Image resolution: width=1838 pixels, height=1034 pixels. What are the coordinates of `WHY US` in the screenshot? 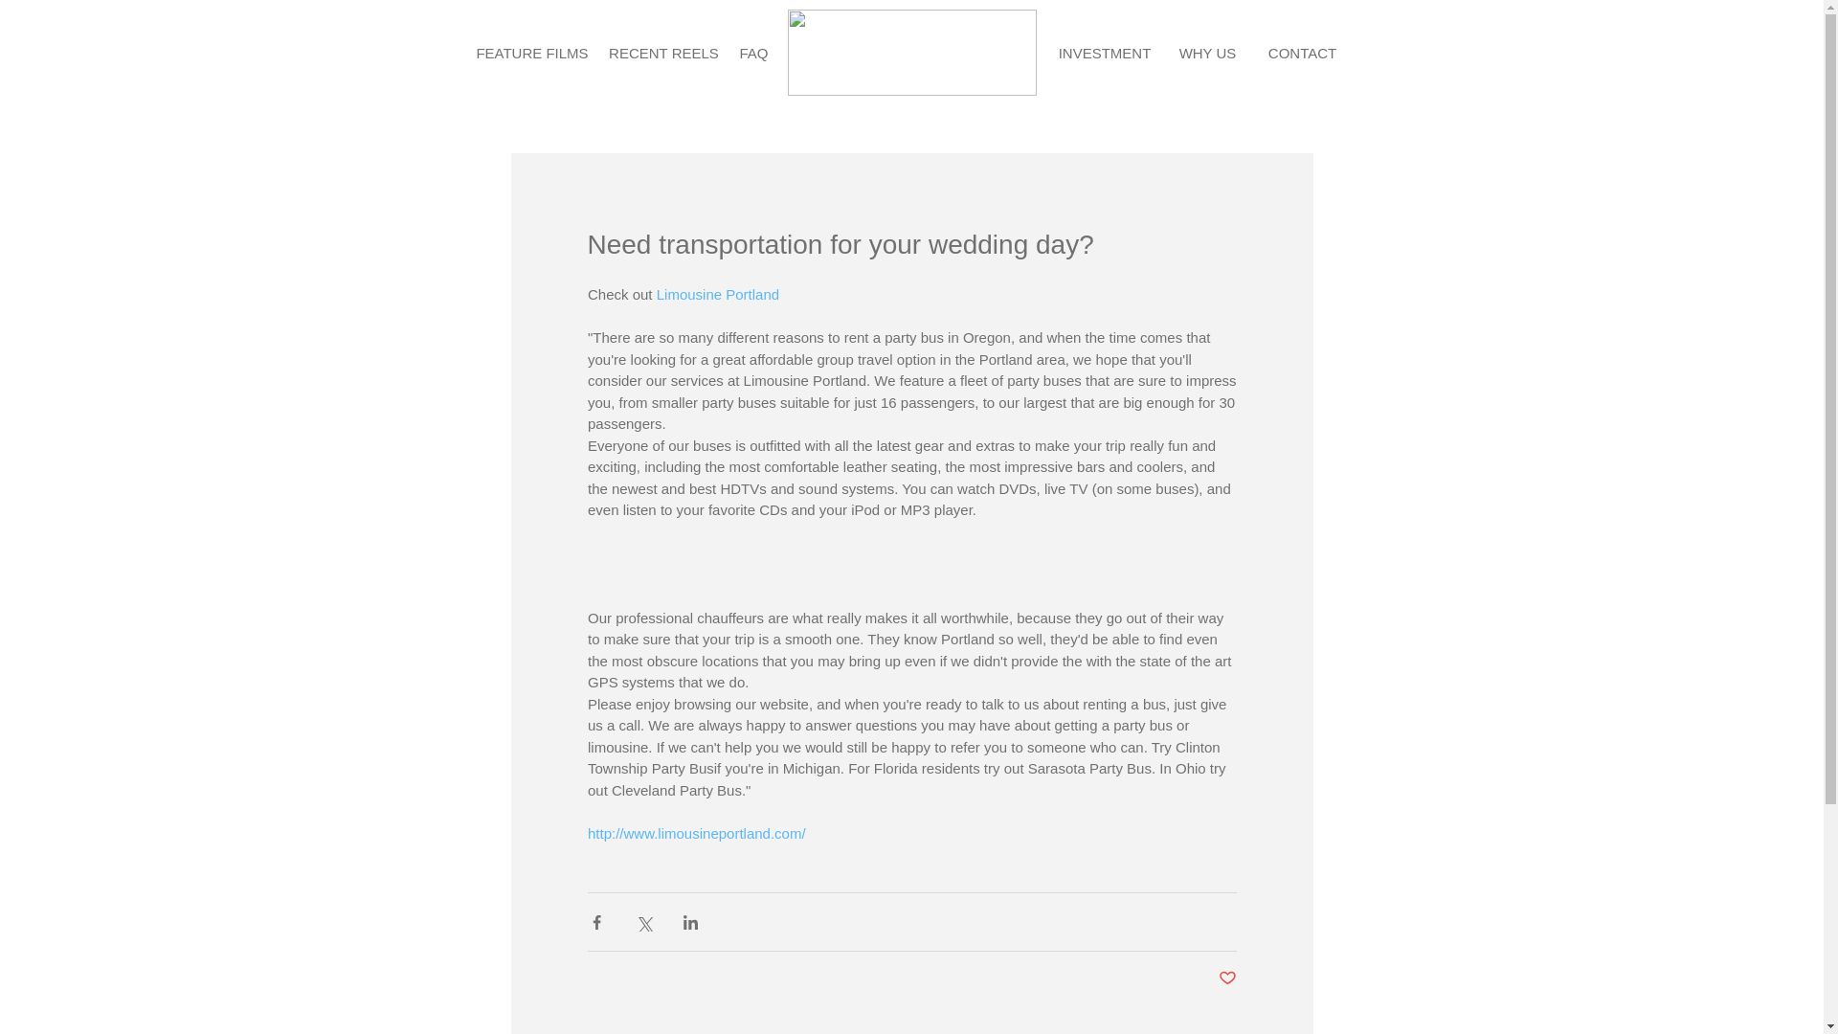 It's located at (1206, 52).